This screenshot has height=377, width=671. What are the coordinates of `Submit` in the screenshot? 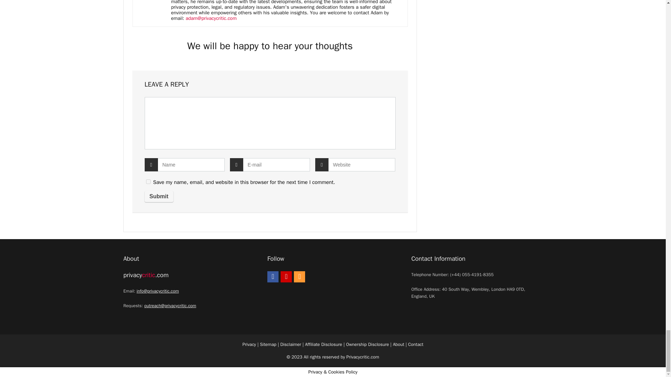 It's located at (159, 196).